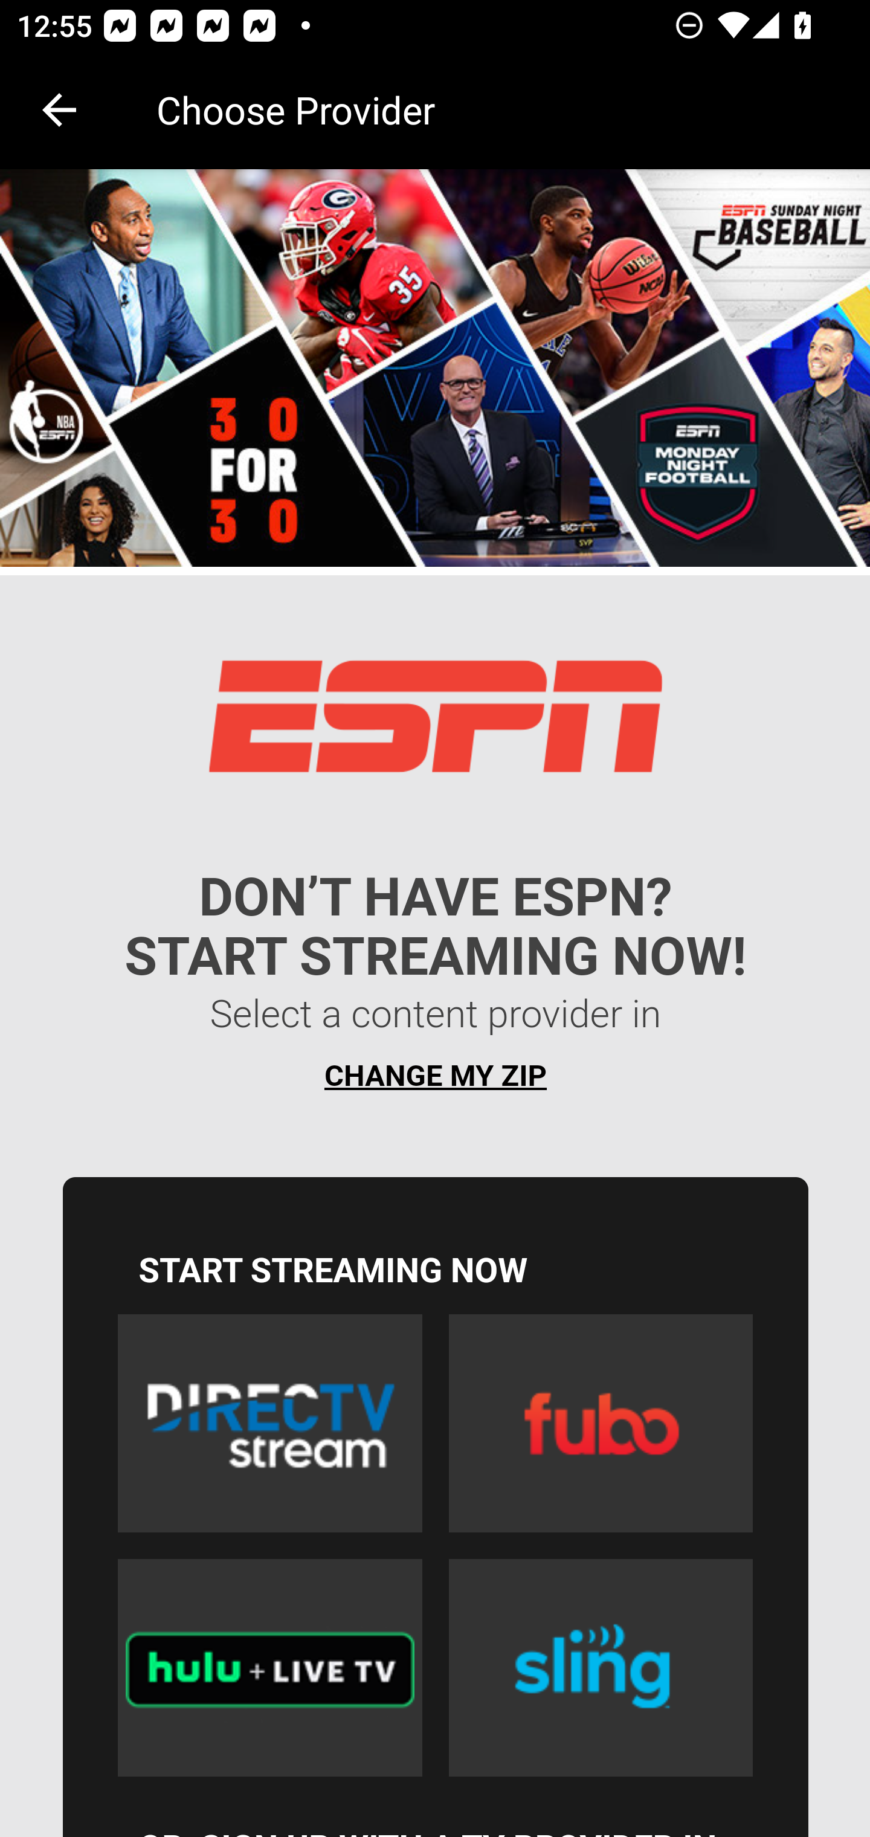 The height and width of the screenshot is (1837, 870). What do you see at coordinates (59, 110) in the screenshot?
I see `Navigate up` at bounding box center [59, 110].